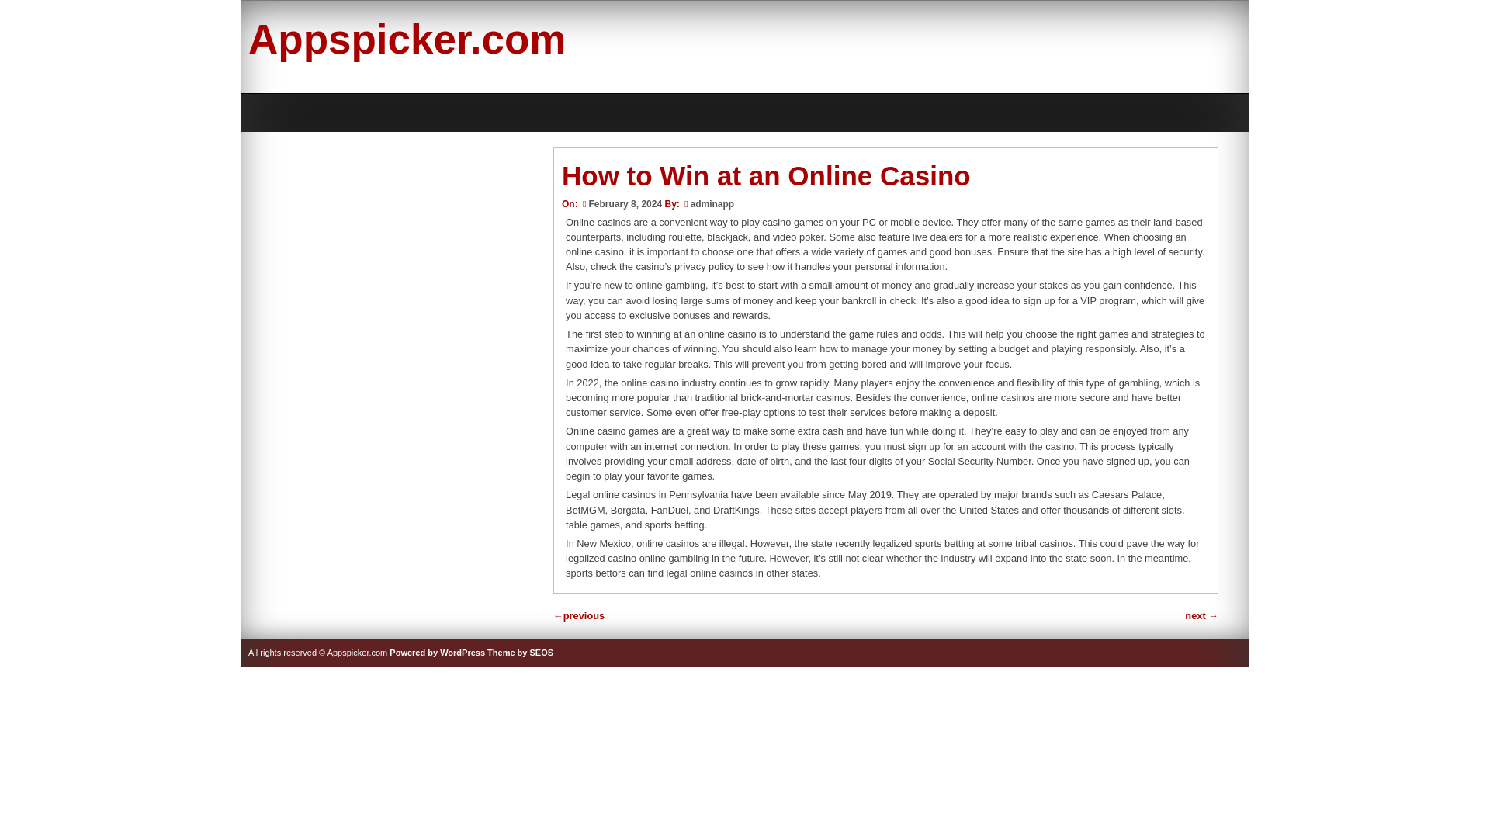 The height and width of the screenshot is (838, 1490). Describe the element at coordinates (437, 652) in the screenshot. I see `Powered by WordPress` at that location.